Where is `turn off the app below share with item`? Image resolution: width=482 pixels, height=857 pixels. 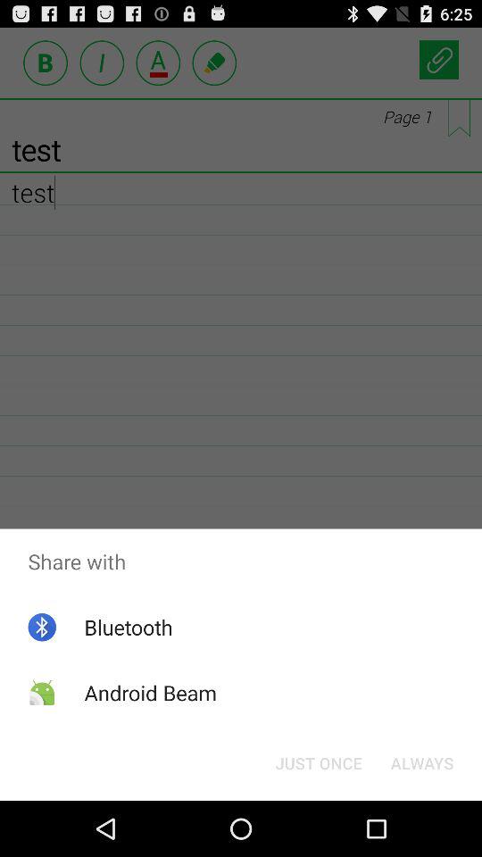 turn off the app below share with item is located at coordinates (421, 762).